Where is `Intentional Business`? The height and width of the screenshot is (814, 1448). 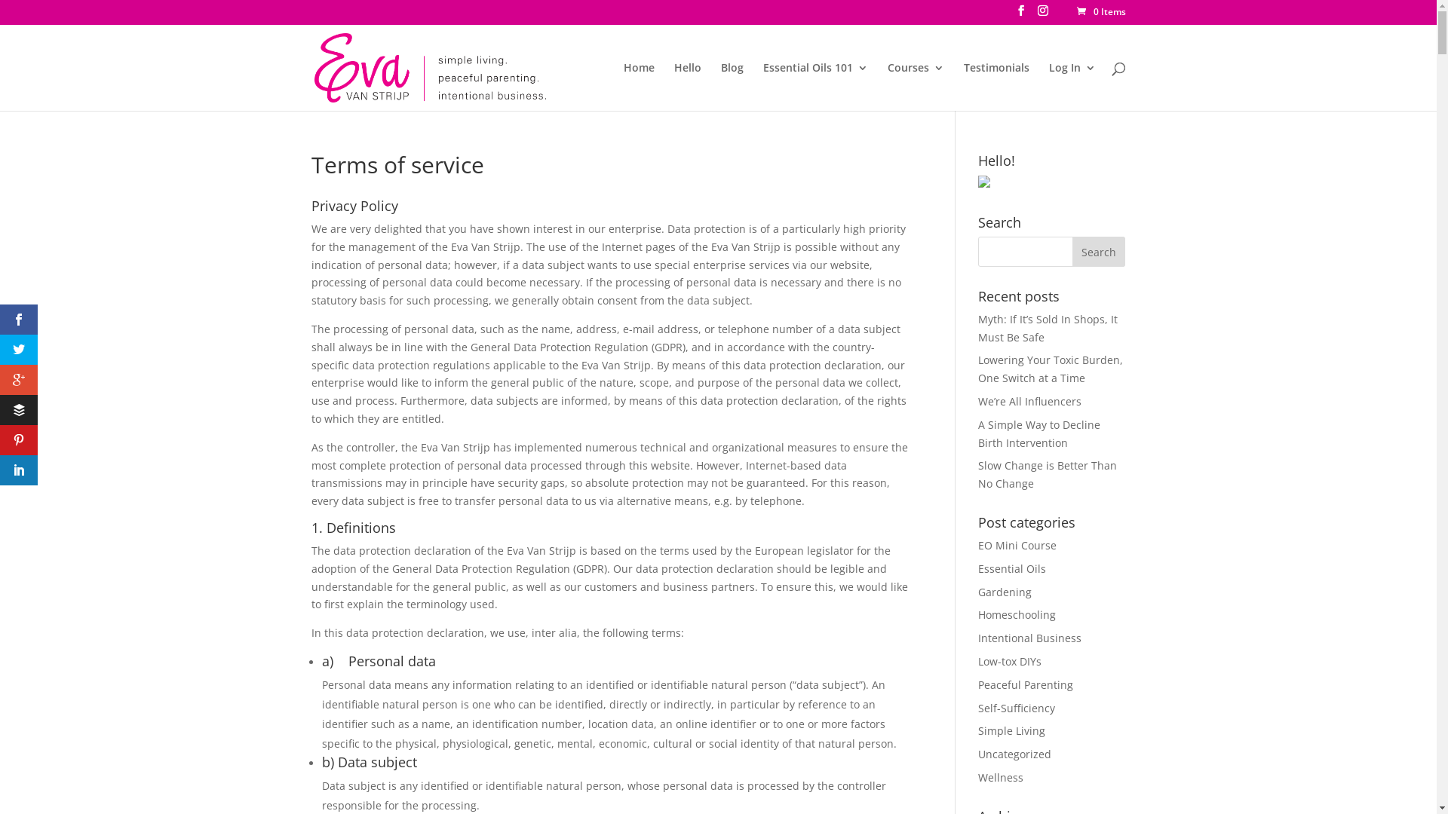
Intentional Business is located at coordinates (1030, 638).